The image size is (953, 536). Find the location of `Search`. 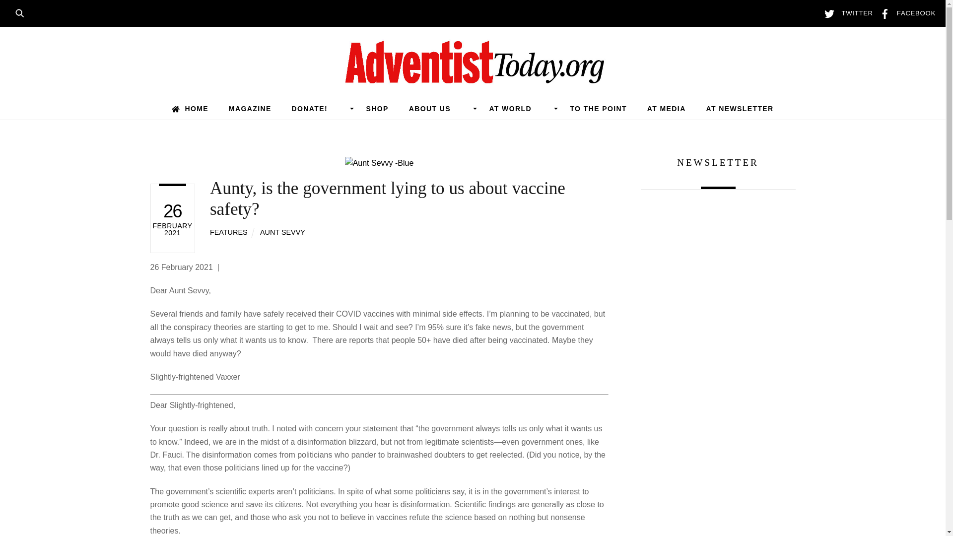

Search is located at coordinates (23, 12).